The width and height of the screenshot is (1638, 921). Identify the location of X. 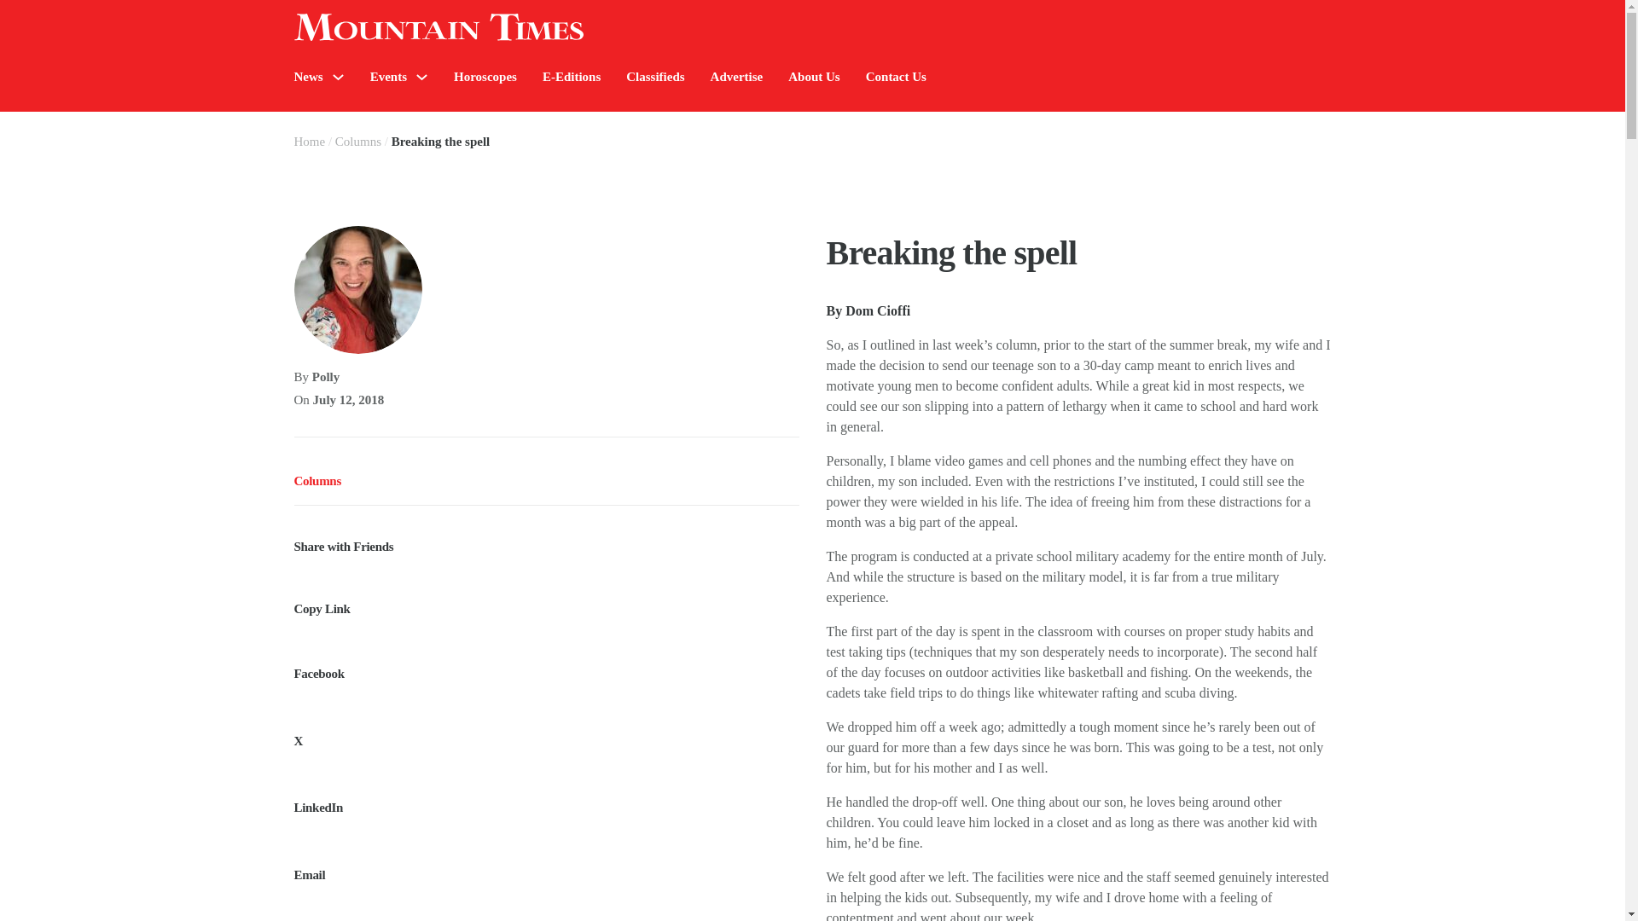
(546, 731).